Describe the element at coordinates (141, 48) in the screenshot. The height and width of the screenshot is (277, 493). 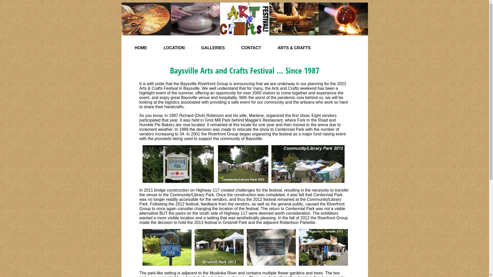
I see `HOME` at that location.